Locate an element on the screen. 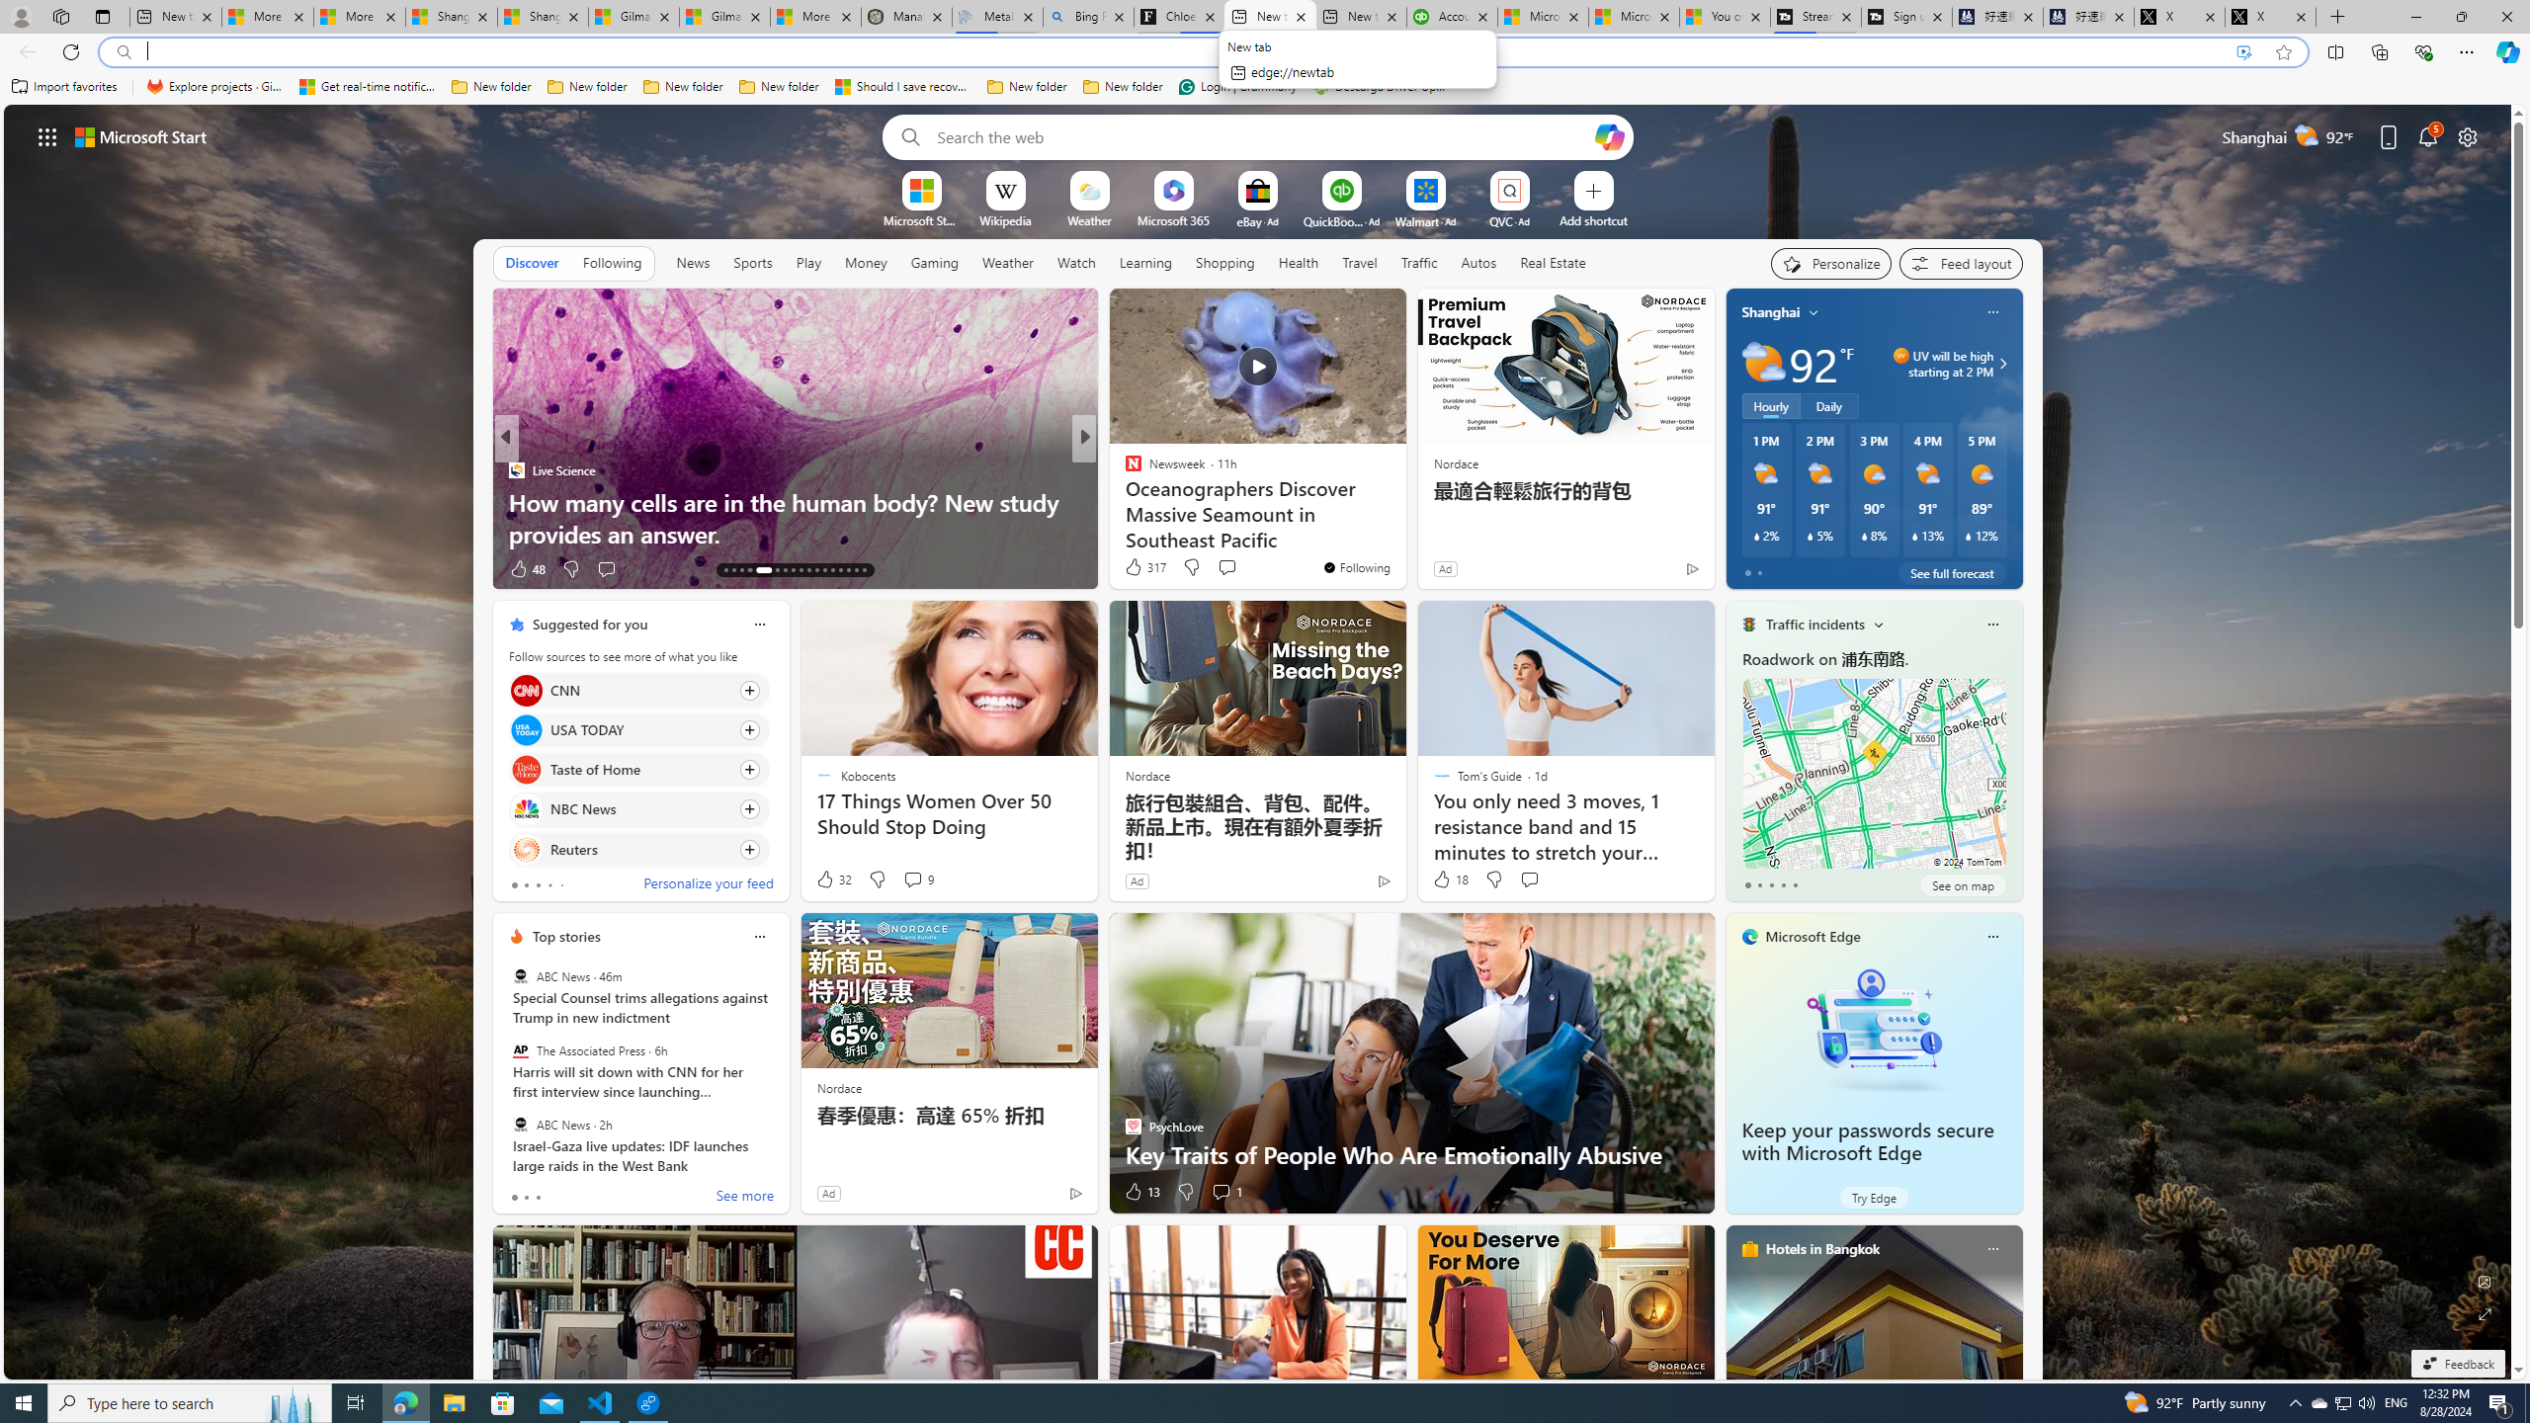 The height and width of the screenshot is (1423, 2530). View comments 49 Comment is located at coordinates (1229, 569).